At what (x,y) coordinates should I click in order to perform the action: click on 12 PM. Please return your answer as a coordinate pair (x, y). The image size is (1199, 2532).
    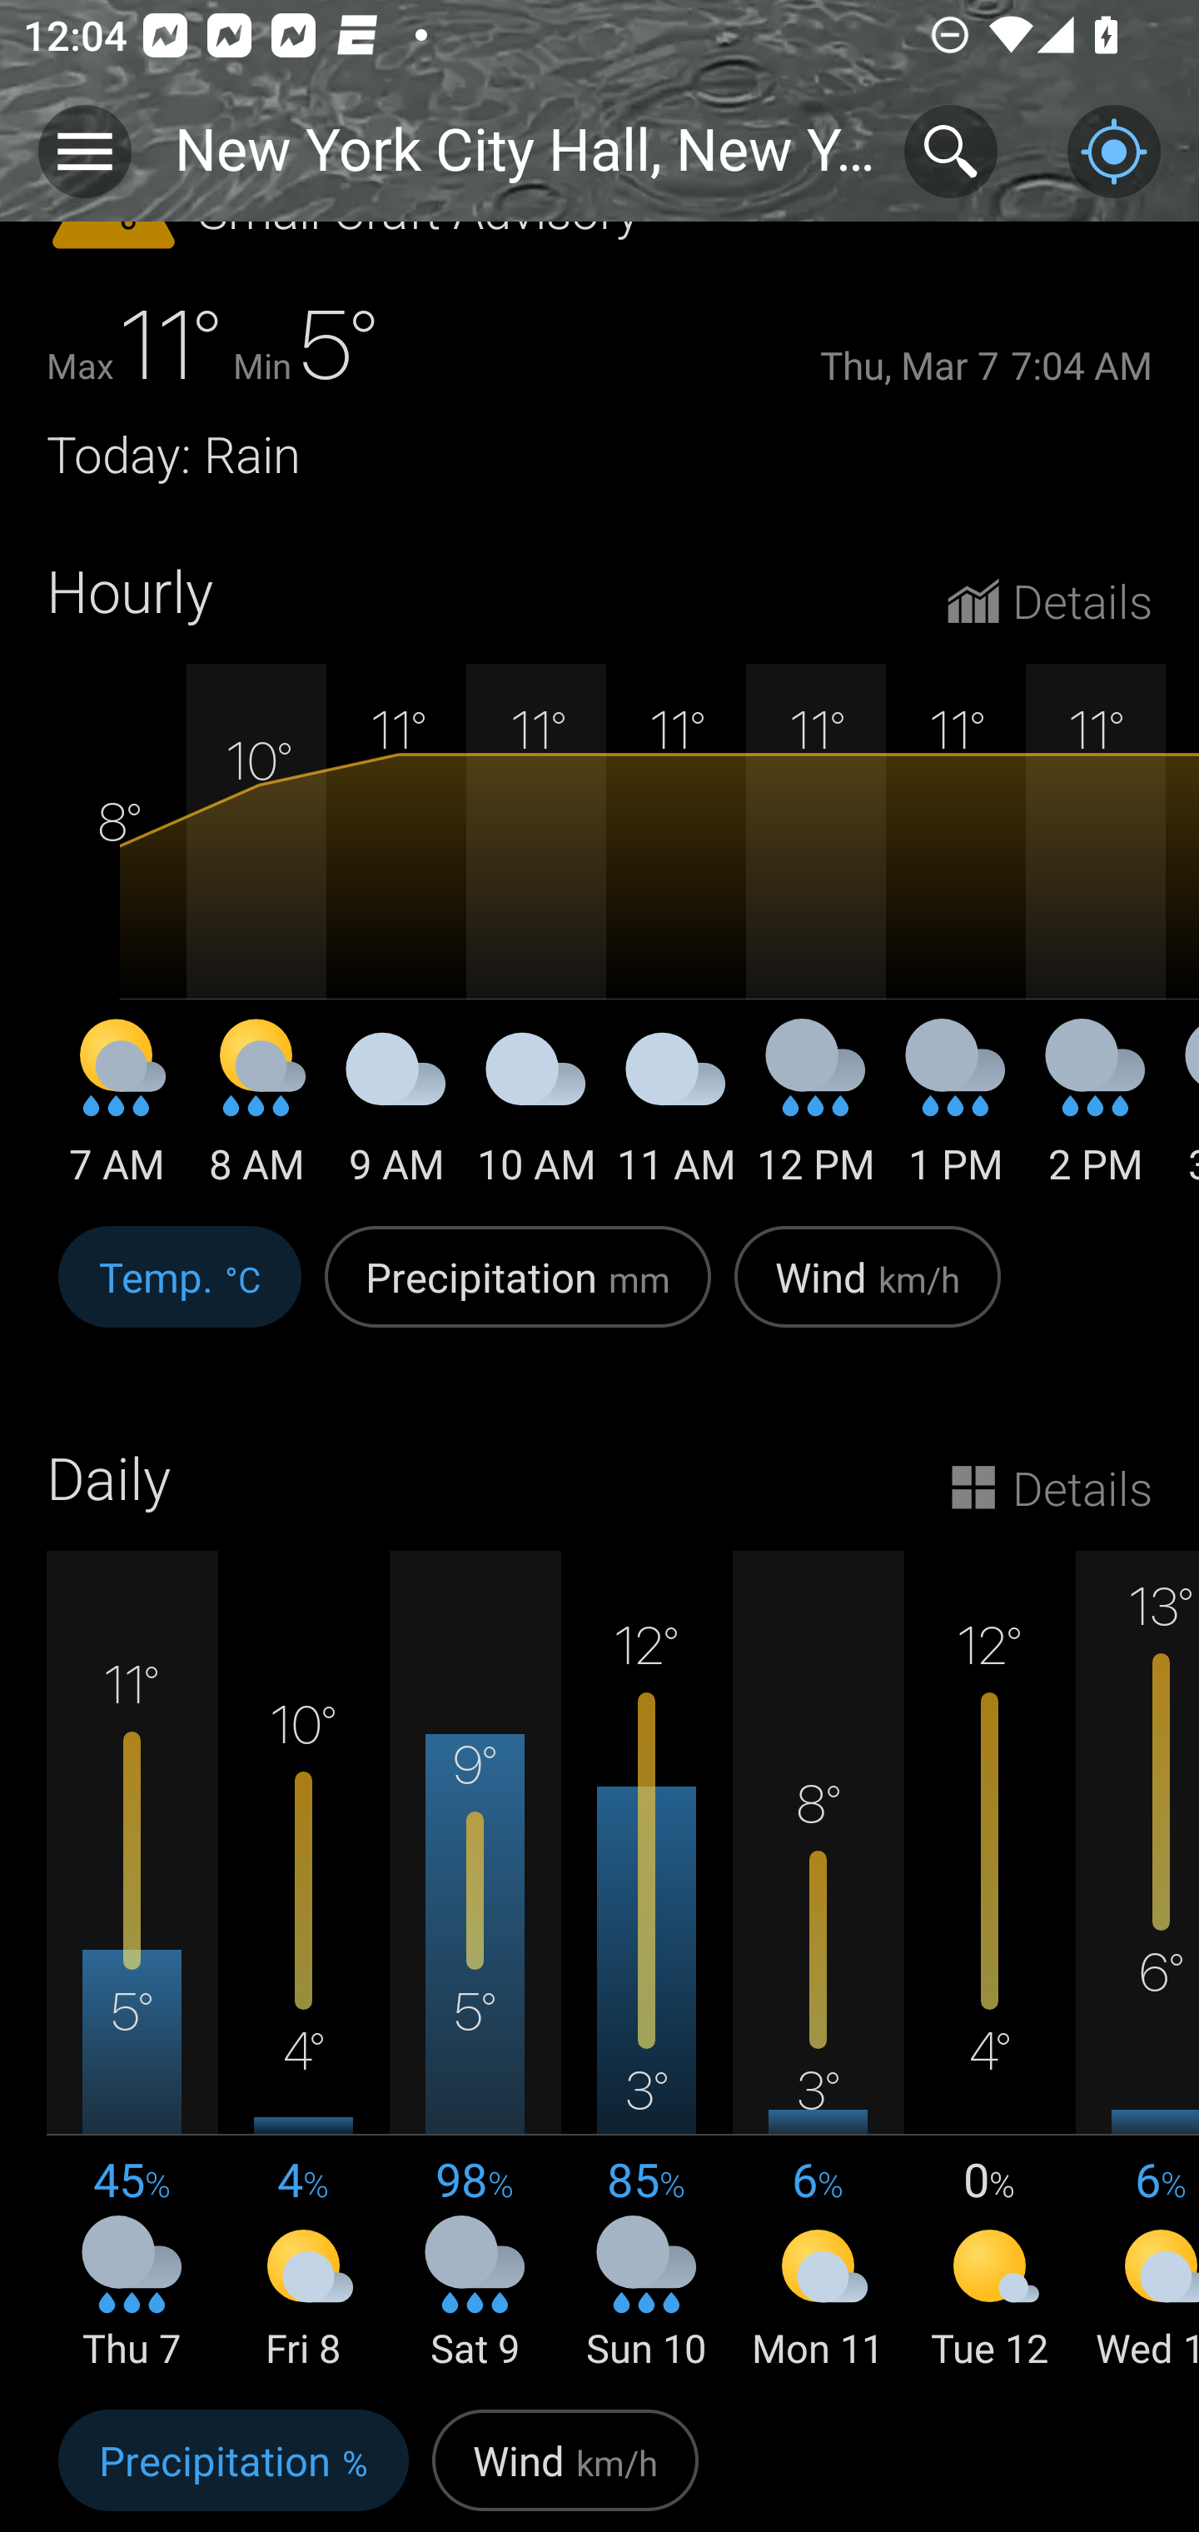
    Looking at the image, I should click on (816, 1114).